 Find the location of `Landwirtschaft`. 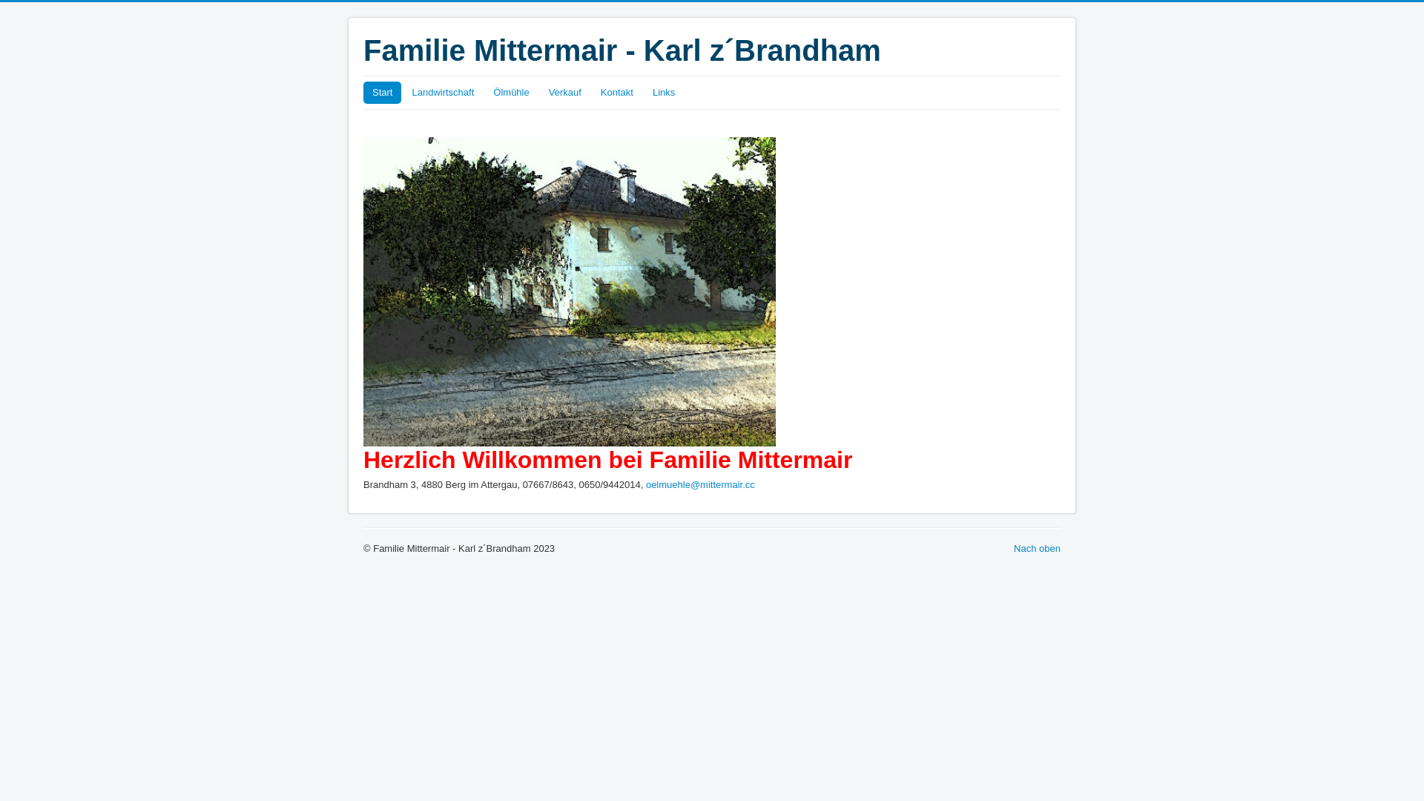

Landwirtschaft is located at coordinates (443, 93).